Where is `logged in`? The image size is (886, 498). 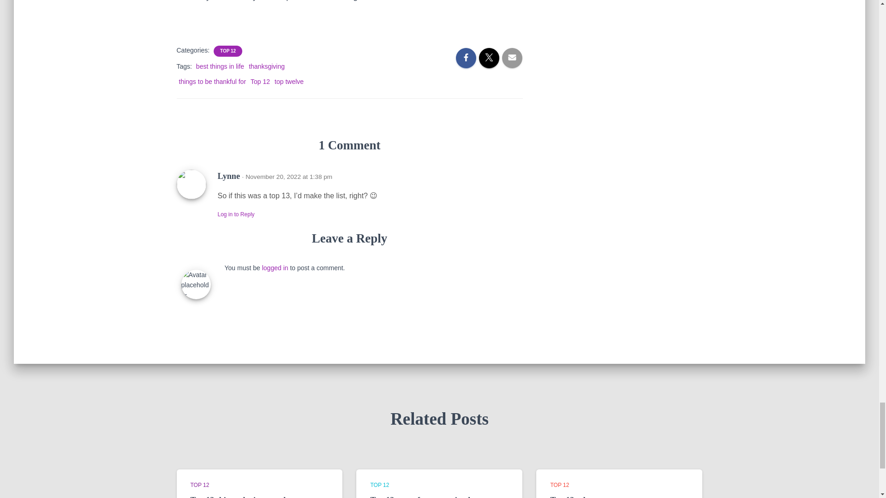
logged in is located at coordinates (275, 267).